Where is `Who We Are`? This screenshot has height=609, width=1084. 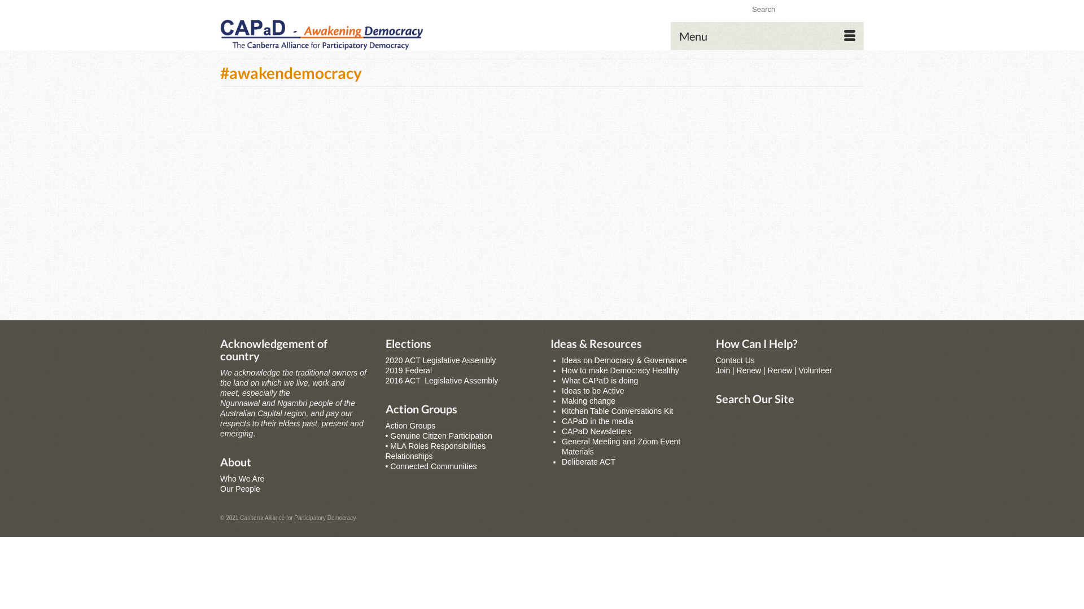 Who We Are is located at coordinates (242, 479).